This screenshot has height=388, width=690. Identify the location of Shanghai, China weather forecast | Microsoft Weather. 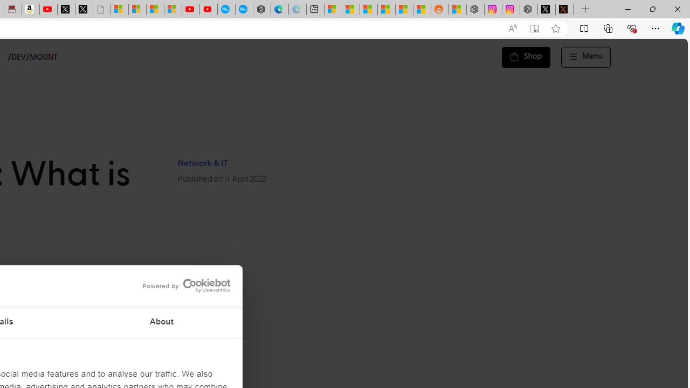
(350, 10).